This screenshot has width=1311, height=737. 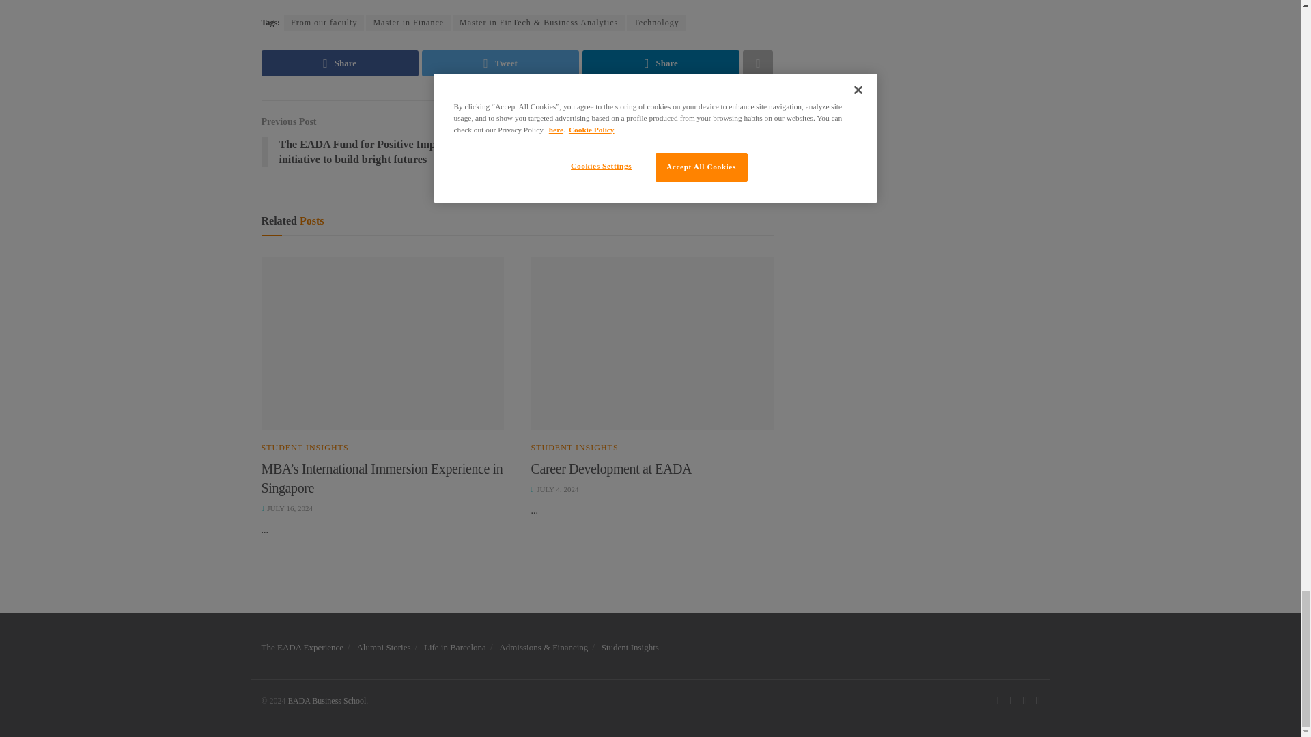 I want to click on Technology, so click(x=655, y=23).